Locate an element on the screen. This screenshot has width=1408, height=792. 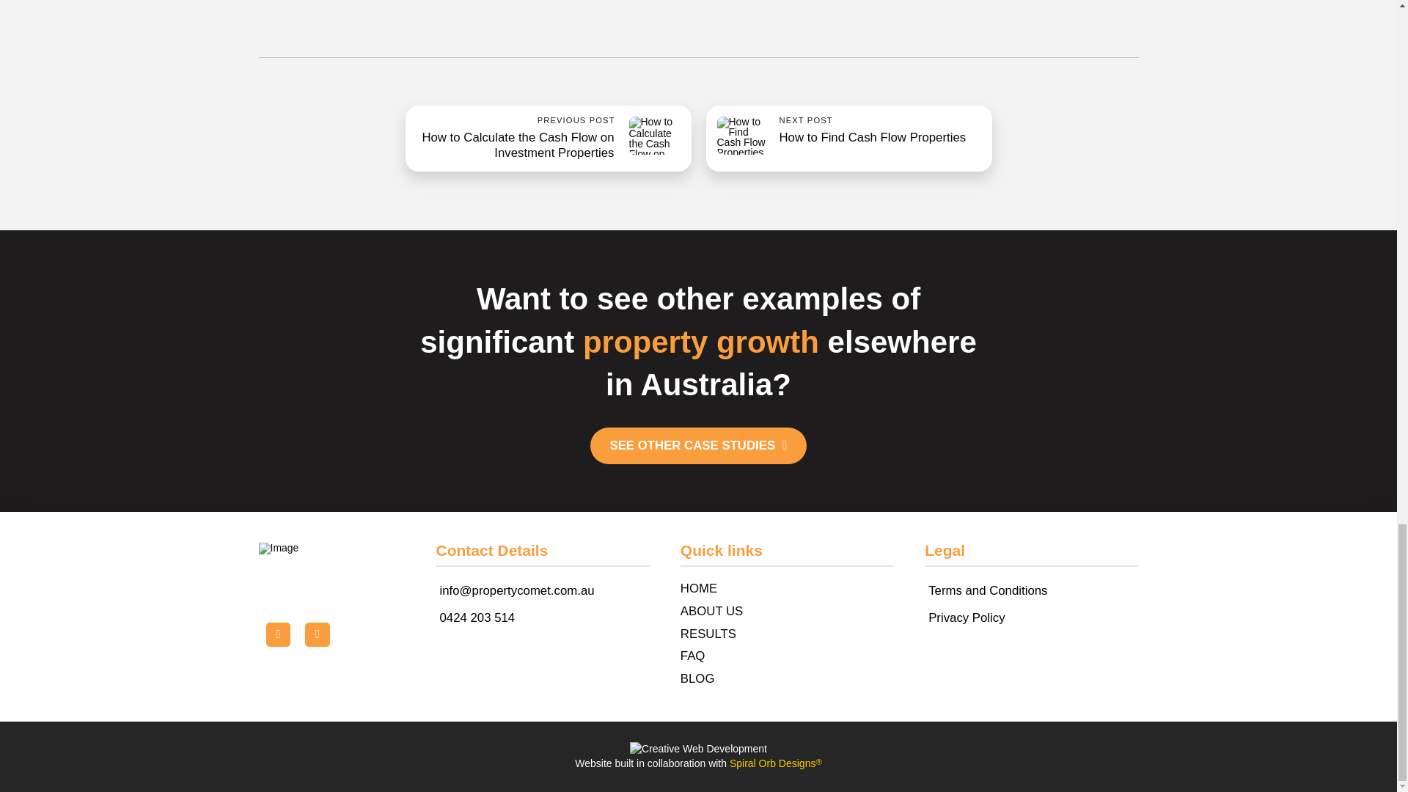
Terms and Conditions is located at coordinates (787, 657).